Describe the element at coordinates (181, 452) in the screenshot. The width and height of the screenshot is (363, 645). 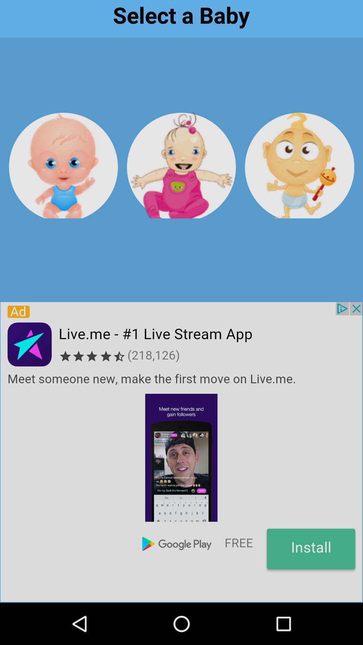
I see `advertisement` at that location.